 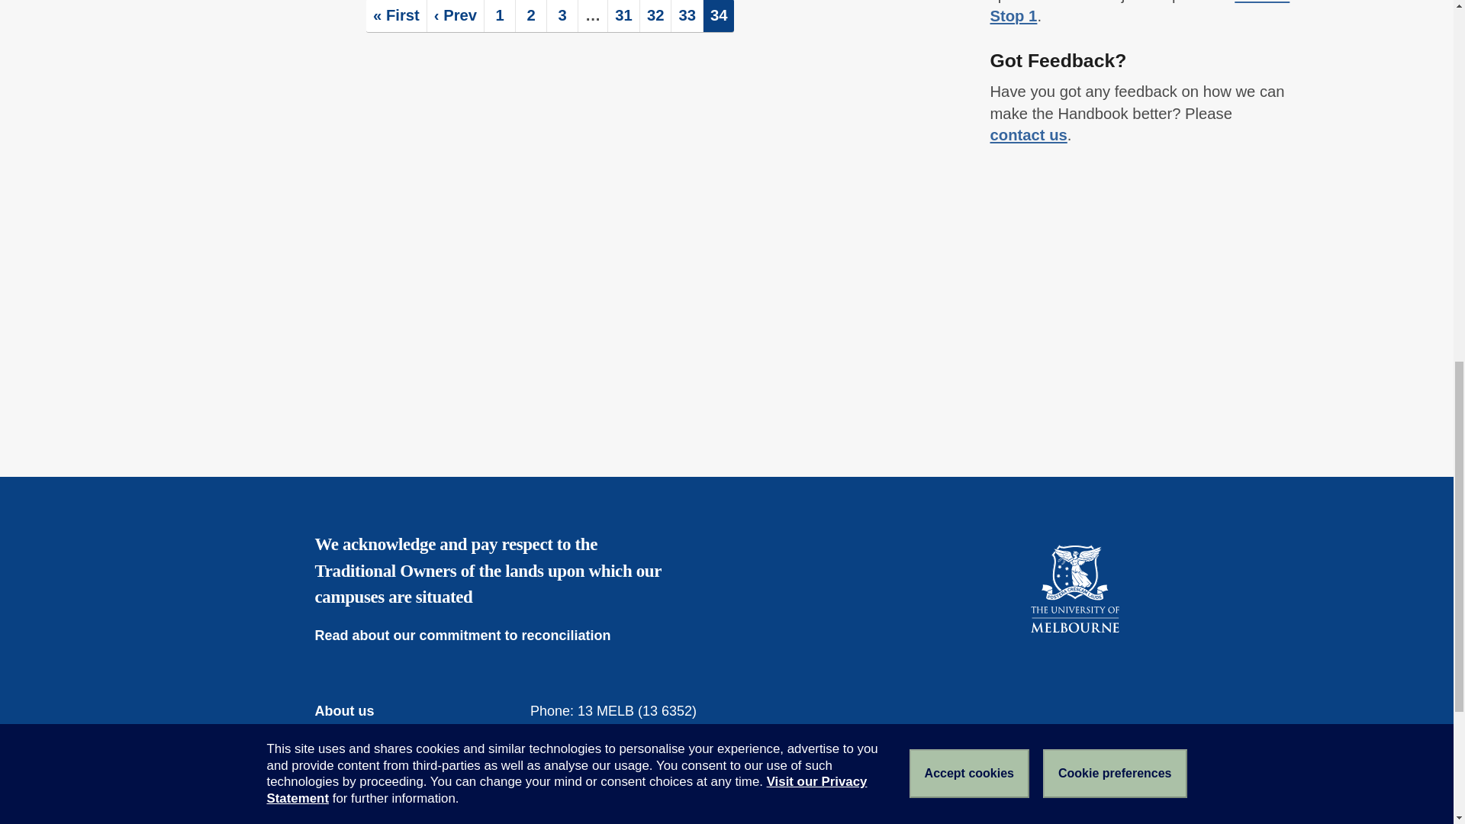 What do you see at coordinates (395, 752) in the screenshot?
I see `Careers at Melbourne` at bounding box center [395, 752].